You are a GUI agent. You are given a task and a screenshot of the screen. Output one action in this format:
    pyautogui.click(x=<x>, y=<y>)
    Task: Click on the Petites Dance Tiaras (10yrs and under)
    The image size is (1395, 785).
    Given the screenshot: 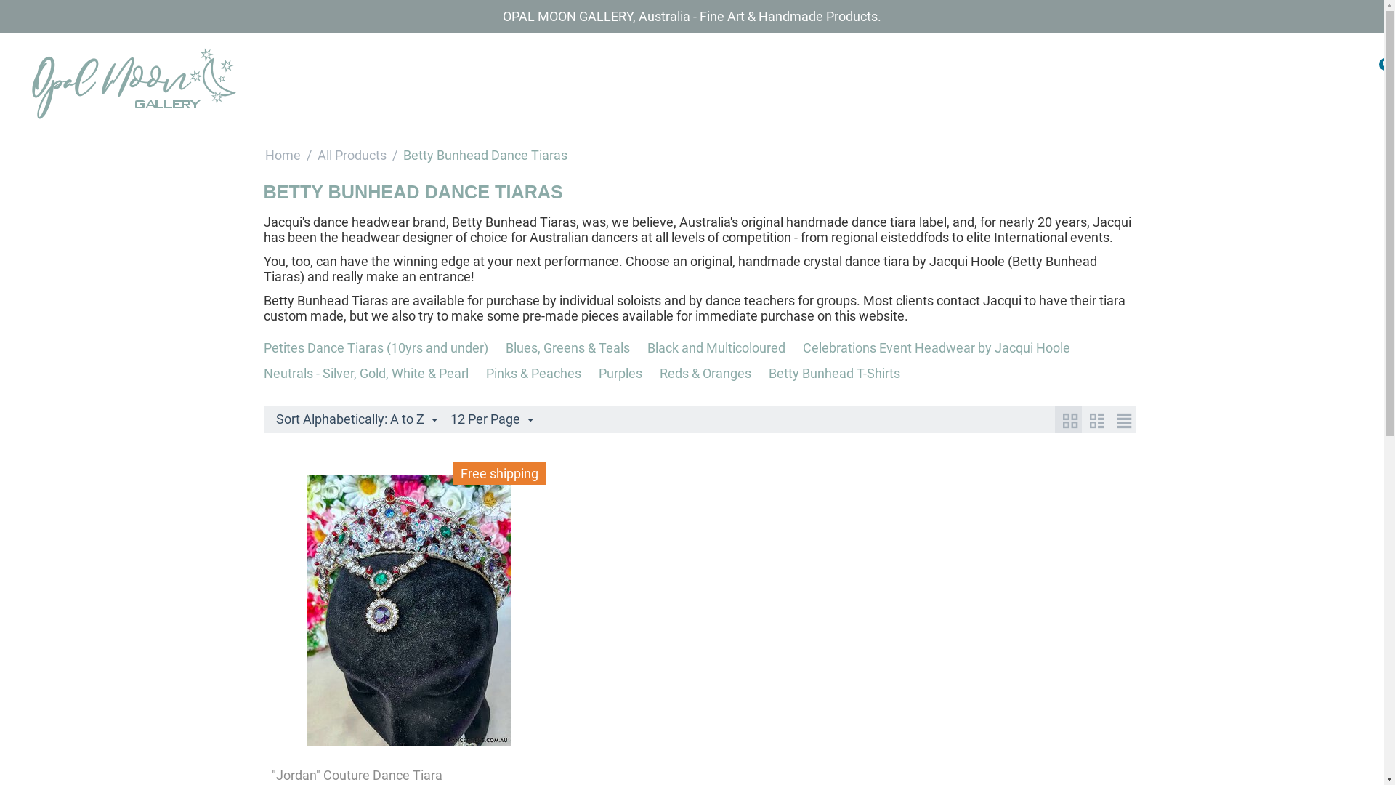 What is the action you would take?
    pyautogui.click(x=375, y=347)
    